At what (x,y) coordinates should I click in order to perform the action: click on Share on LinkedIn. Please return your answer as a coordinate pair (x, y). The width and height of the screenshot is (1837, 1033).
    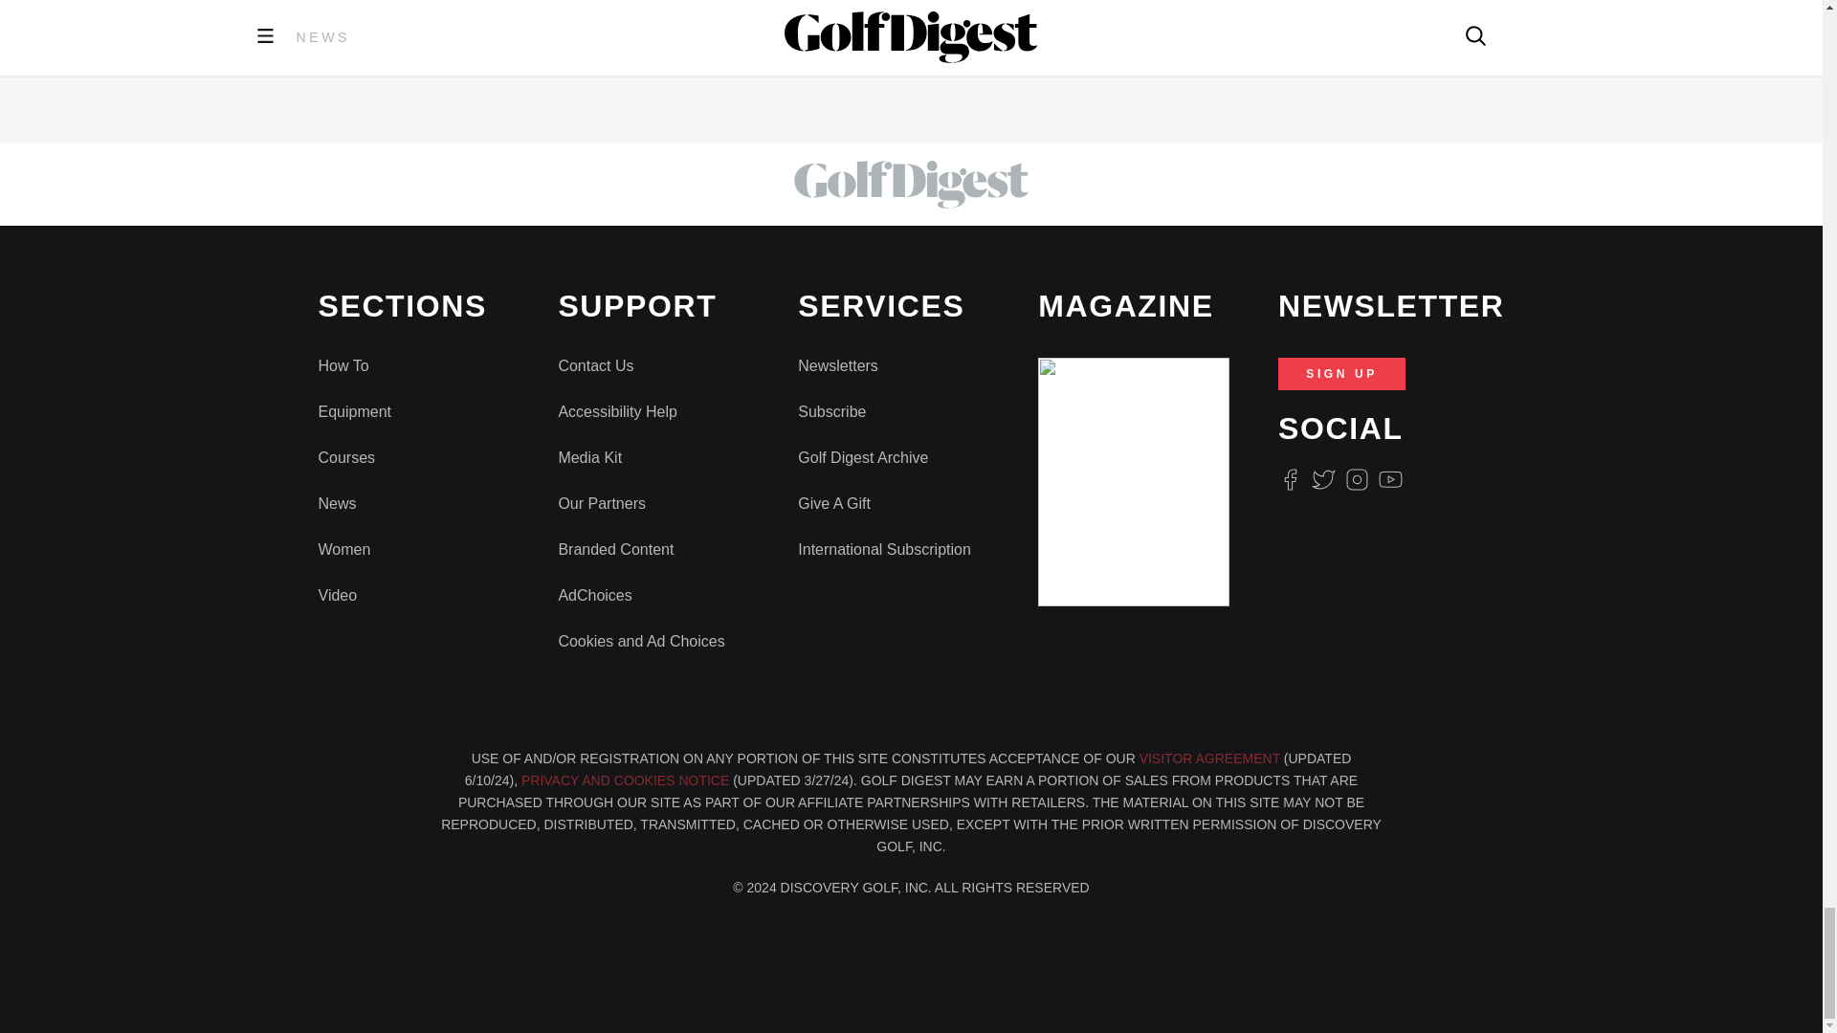
    Looking at the image, I should click on (804, 23).